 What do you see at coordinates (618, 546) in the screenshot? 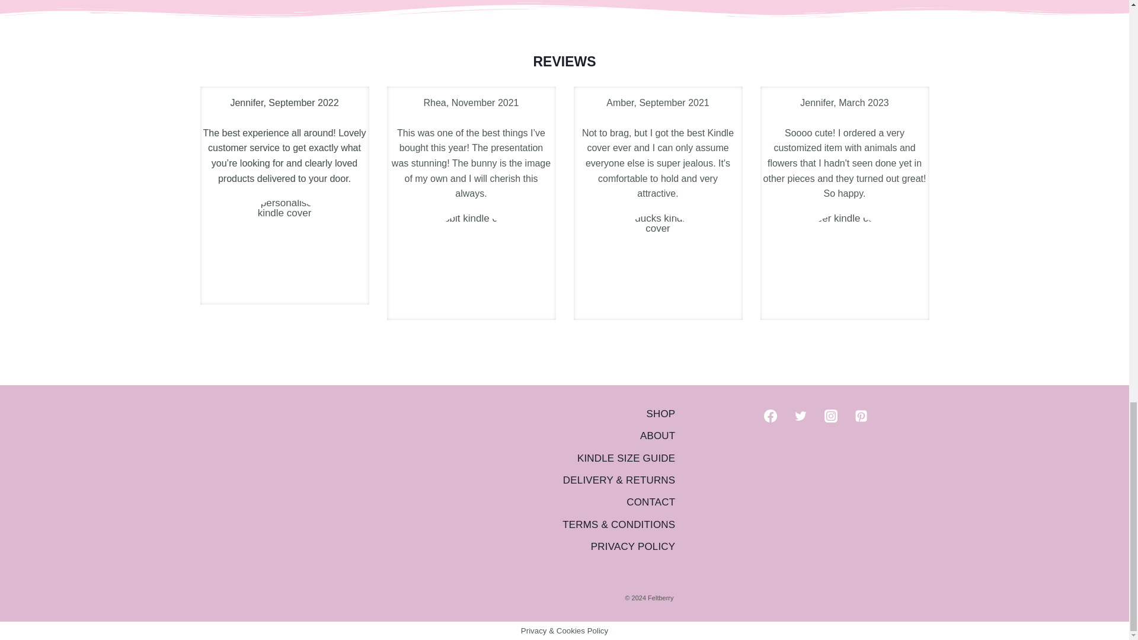
I see `PRIVACY POLICY` at bounding box center [618, 546].